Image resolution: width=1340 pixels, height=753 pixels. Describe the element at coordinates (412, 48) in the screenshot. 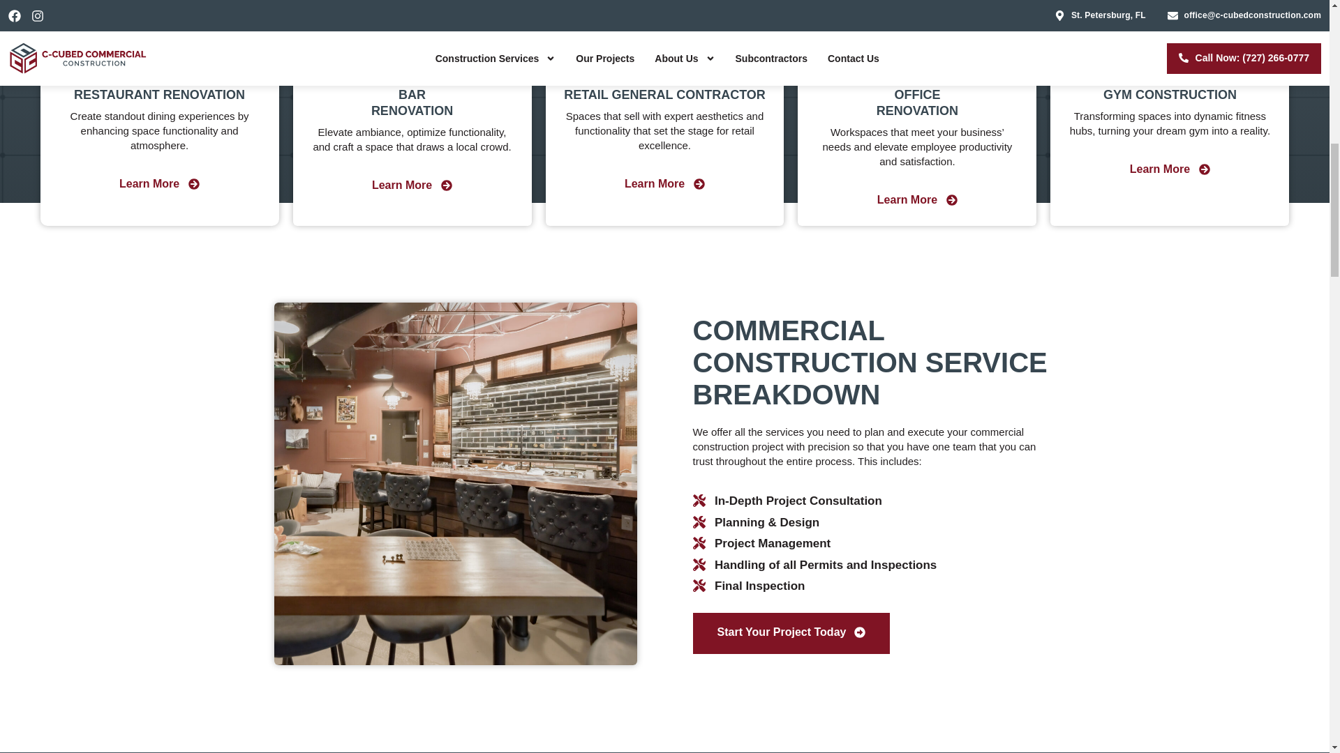

I see `Bar` at that location.